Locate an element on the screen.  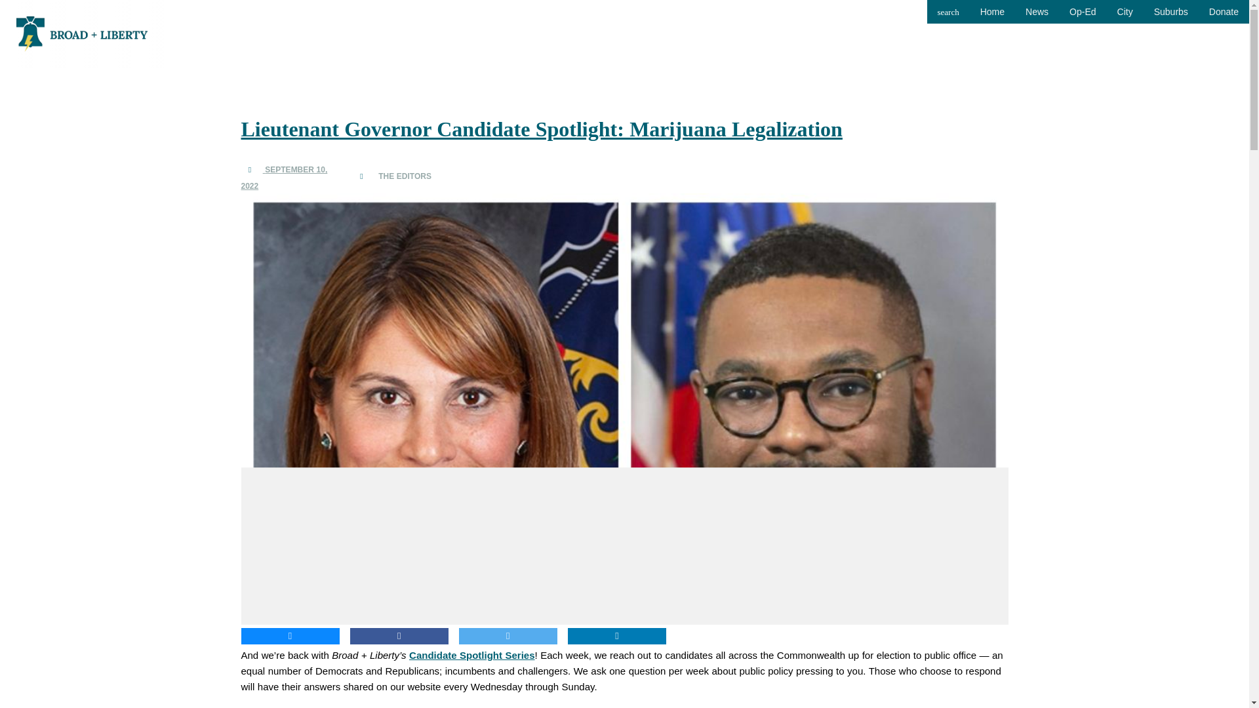
City is located at coordinates (1125, 12).